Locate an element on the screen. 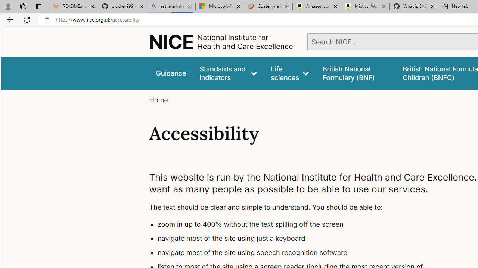 The height and width of the screenshot is (268, 478). false is located at coordinates (356, 73).